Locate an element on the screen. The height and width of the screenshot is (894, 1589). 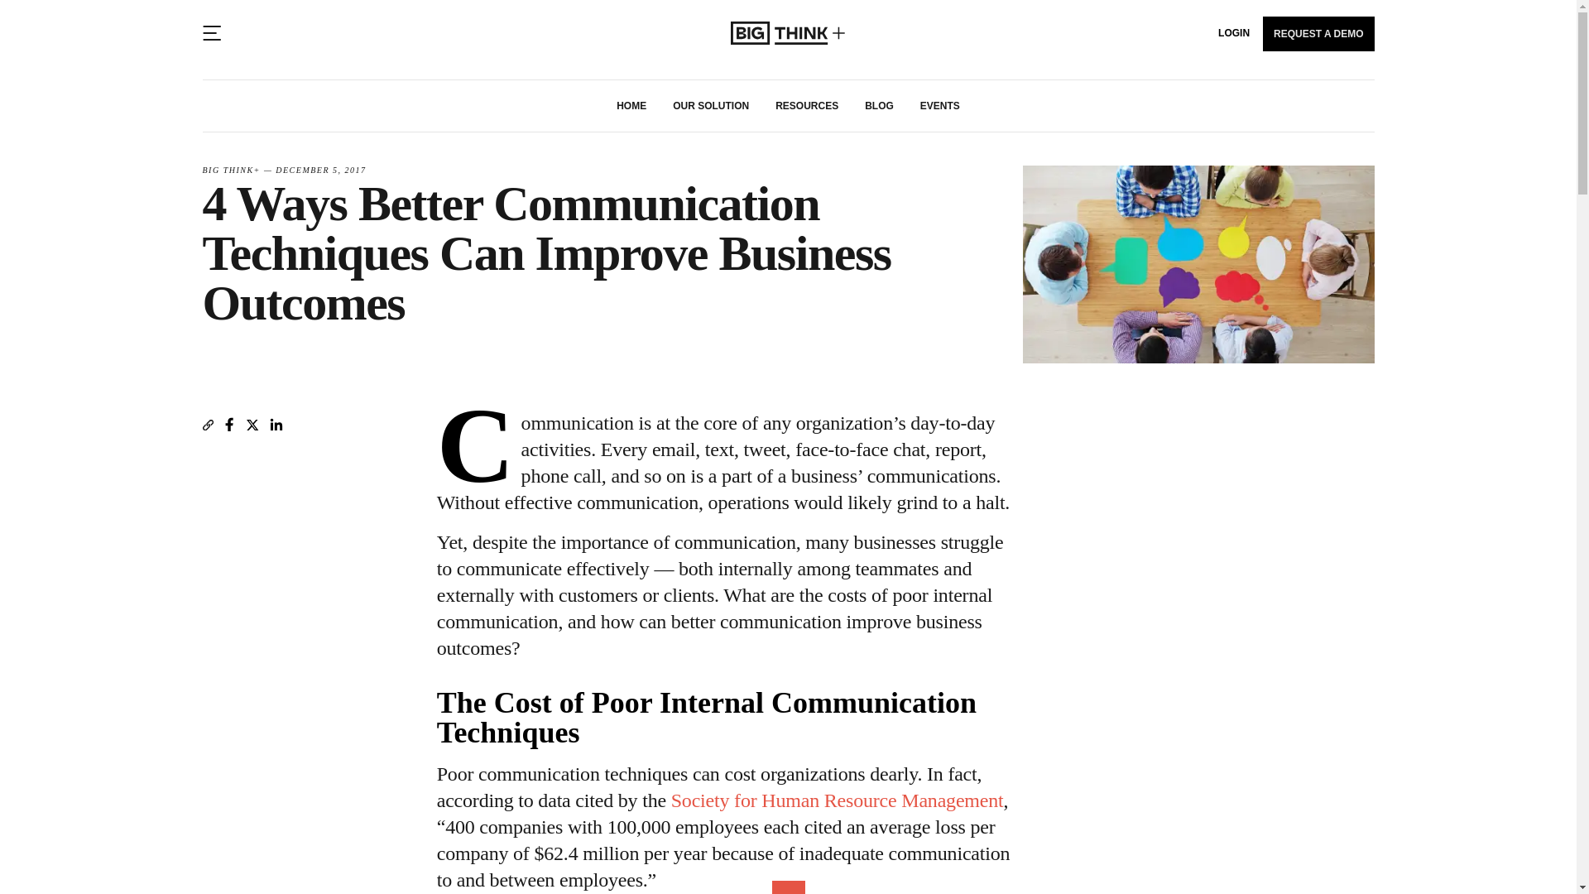
LOGIN is located at coordinates (1234, 33).